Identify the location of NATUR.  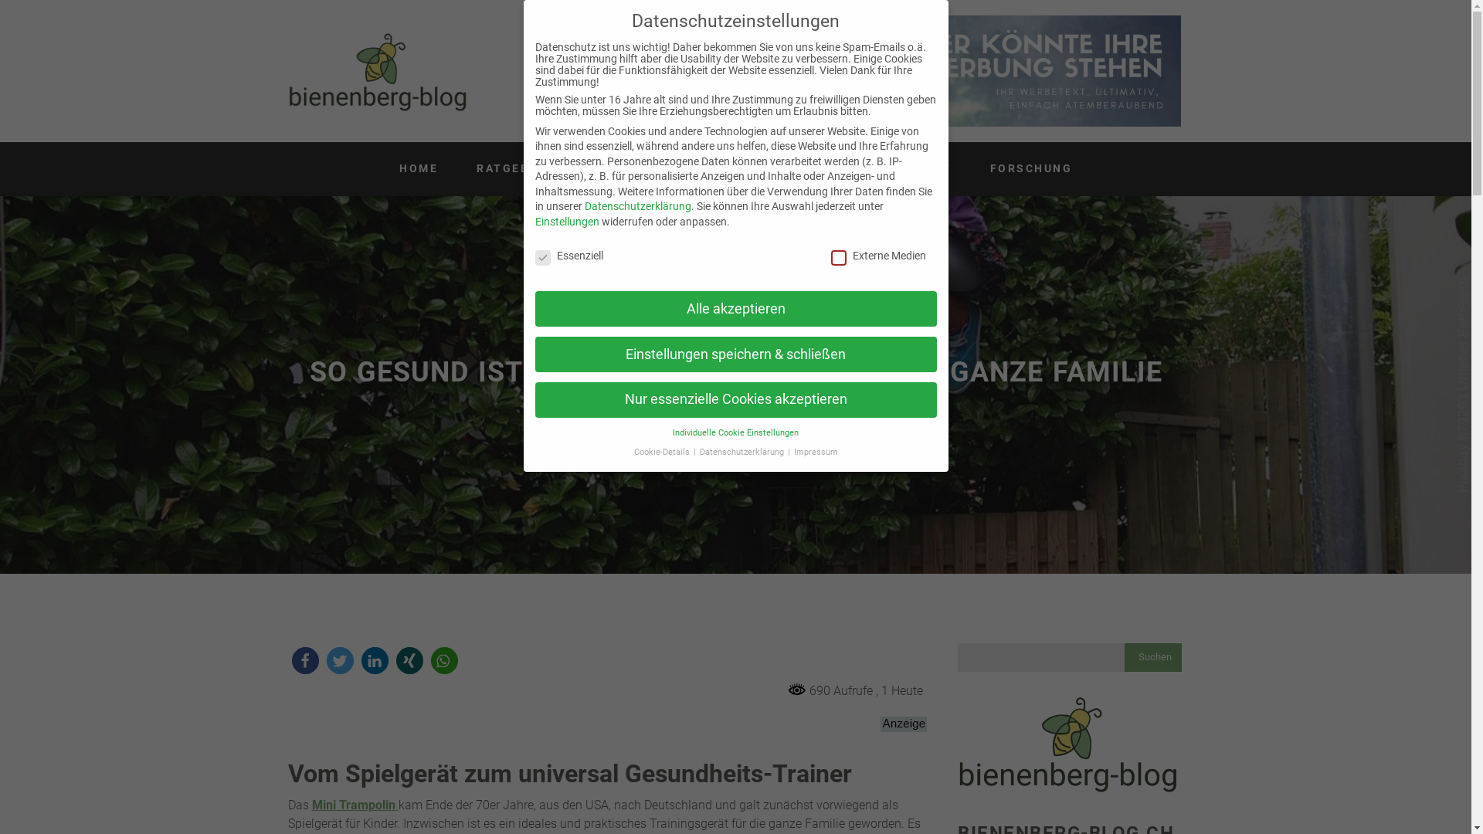
(712, 169).